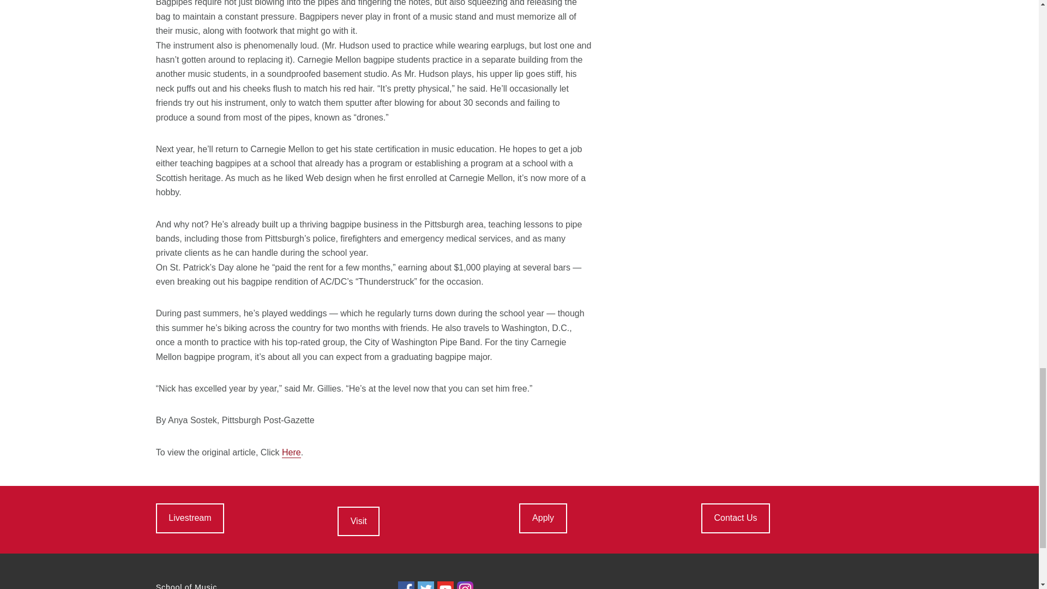  I want to click on Livestream, so click(190, 518).